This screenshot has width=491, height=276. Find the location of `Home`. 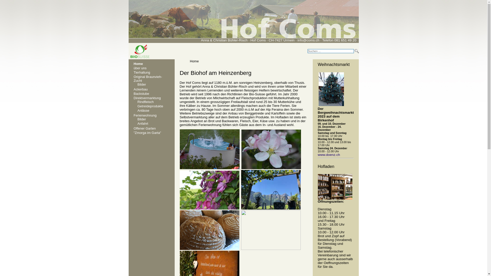

Home is located at coordinates (138, 64).